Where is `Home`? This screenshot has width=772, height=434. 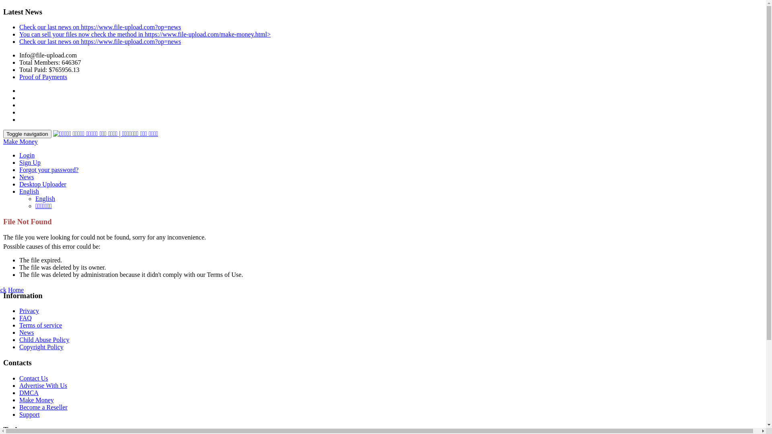 Home is located at coordinates (16, 290).